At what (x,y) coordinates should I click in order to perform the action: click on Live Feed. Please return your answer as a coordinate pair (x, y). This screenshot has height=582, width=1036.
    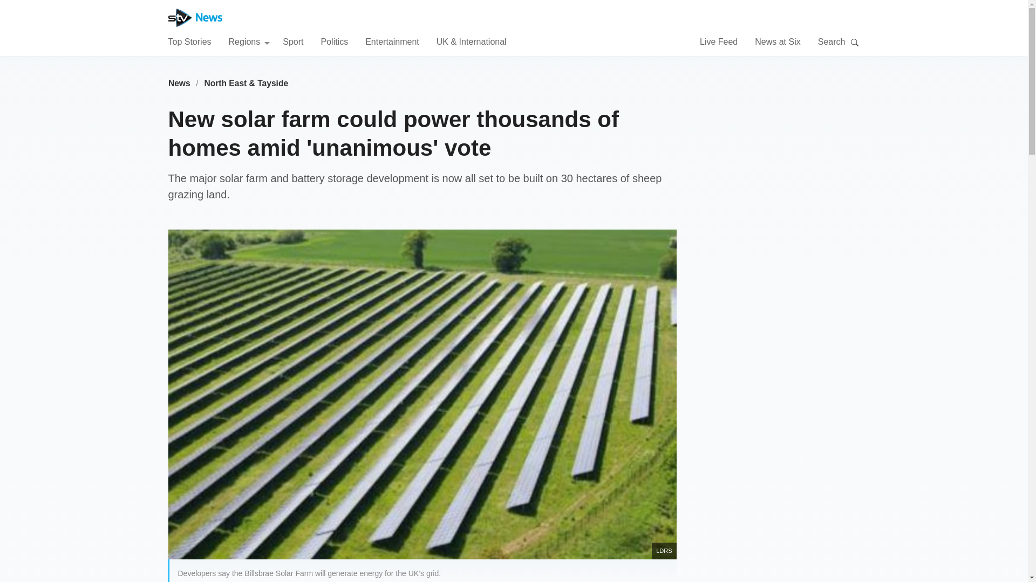
    Looking at the image, I should click on (719, 41).